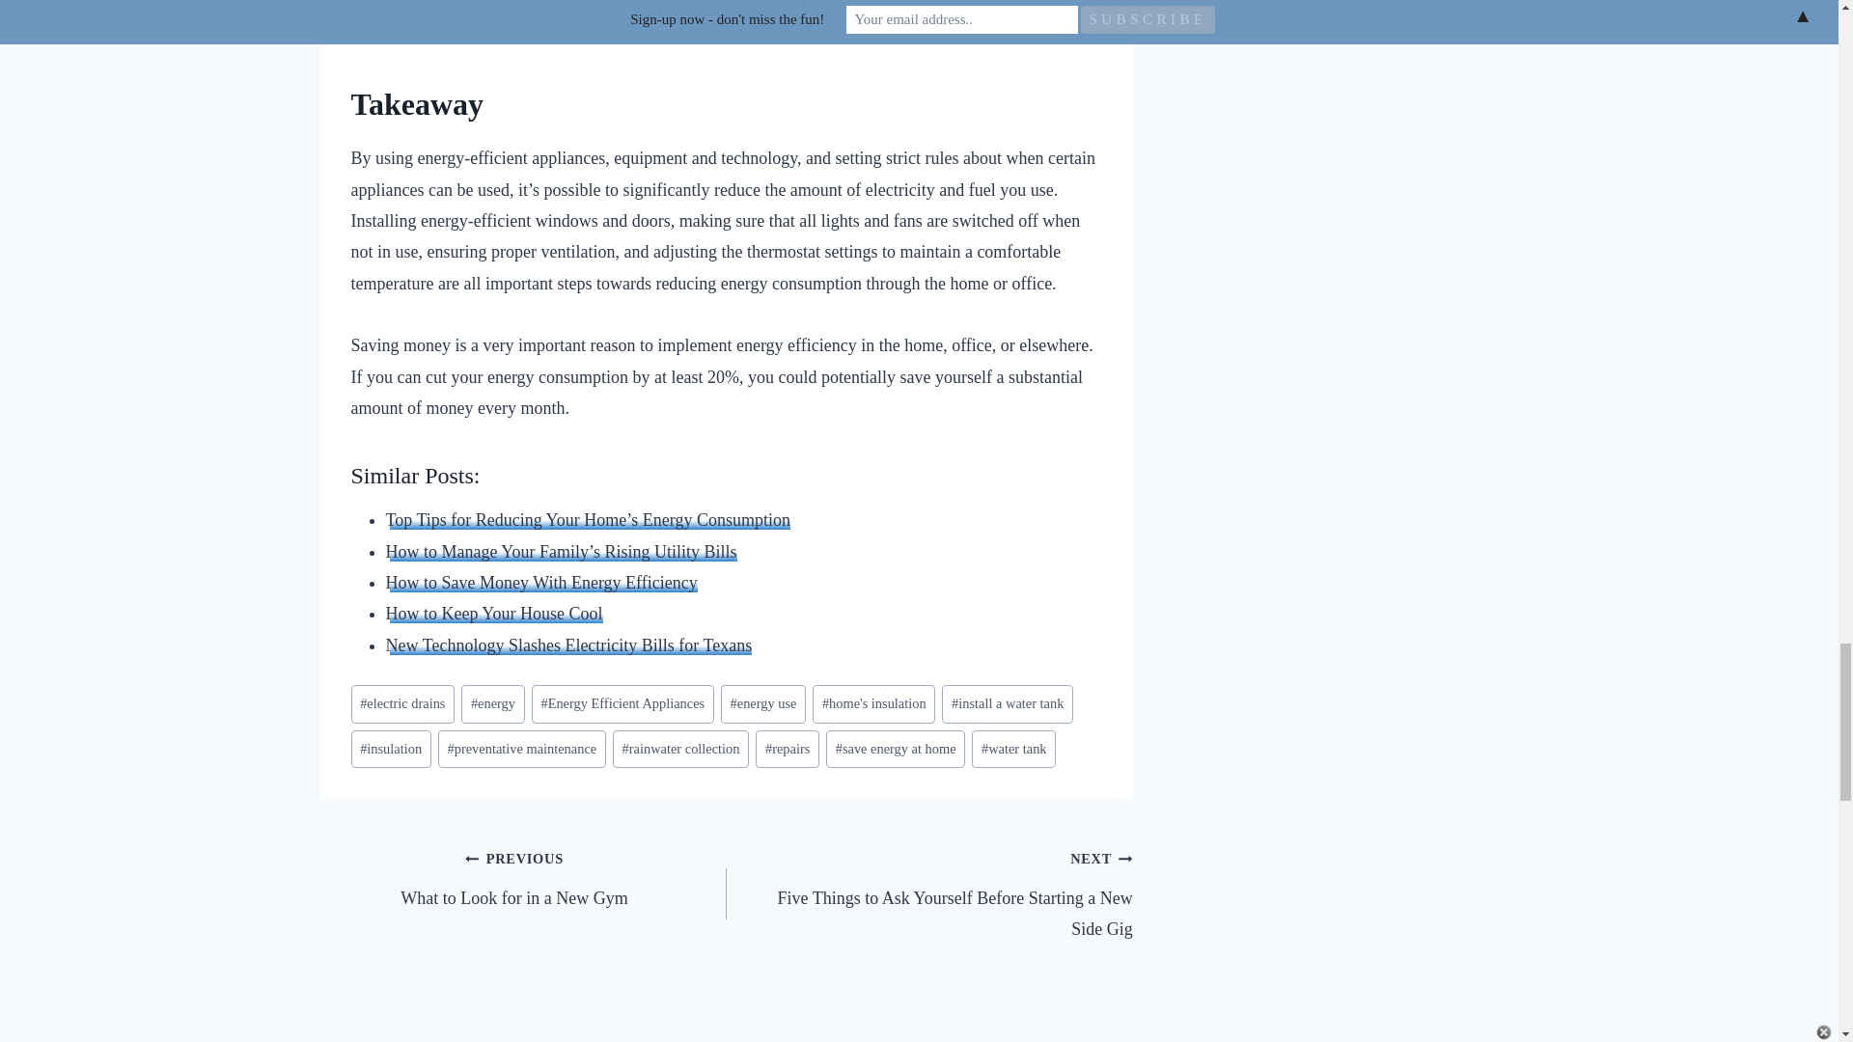 This screenshot has height=1042, width=1853. What do you see at coordinates (788, 749) in the screenshot?
I see `repairs` at bounding box center [788, 749].